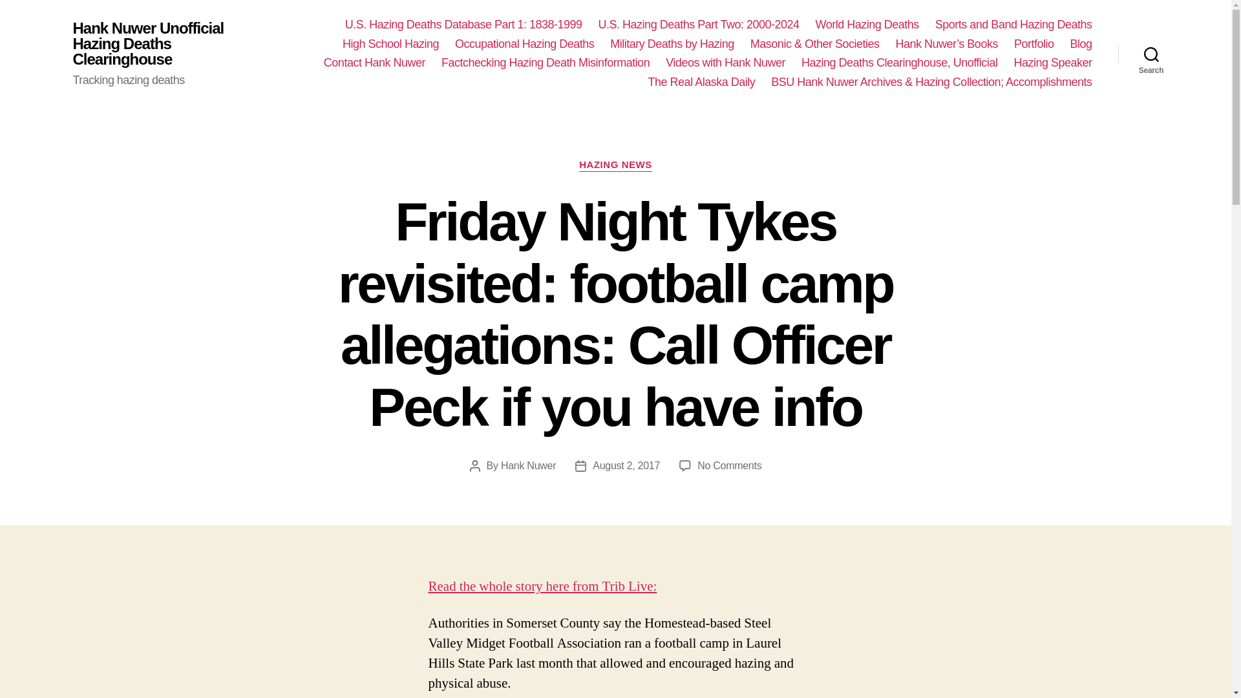 This screenshot has width=1241, height=698. I want to click on Occupational Hazing Deaths, so click(525, 44).